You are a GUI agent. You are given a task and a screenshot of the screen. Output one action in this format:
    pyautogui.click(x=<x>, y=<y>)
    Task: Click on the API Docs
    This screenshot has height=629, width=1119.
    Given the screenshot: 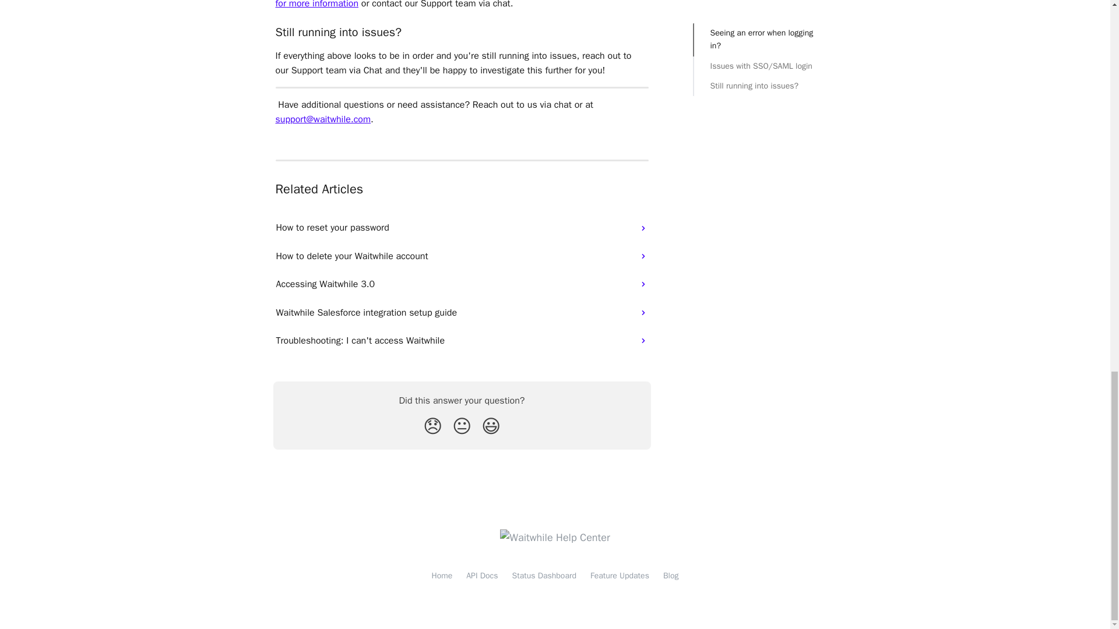 What is the action you would take?
    pyautogui.click(x=482, y=575)
    